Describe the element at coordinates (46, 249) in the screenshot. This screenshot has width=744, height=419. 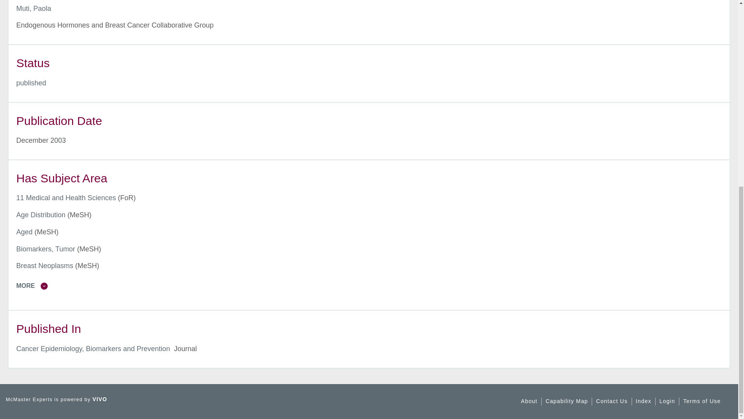
I see `concept name` at that location.